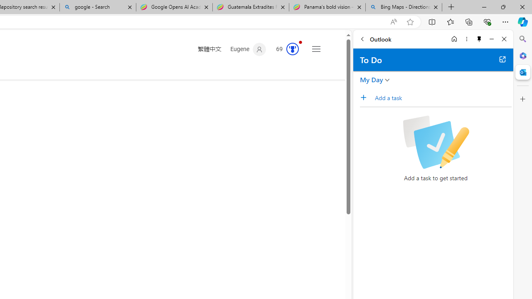 Image resolution: width=532 pixels, height=299 pixels. Describe the element at coordinates (436, 142) in the screenshot. I see `Checkbox with a pencil` at that location.